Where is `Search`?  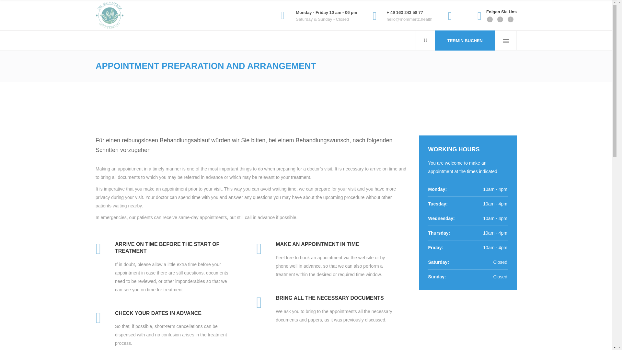
Search is located at coordinates (414, 61).